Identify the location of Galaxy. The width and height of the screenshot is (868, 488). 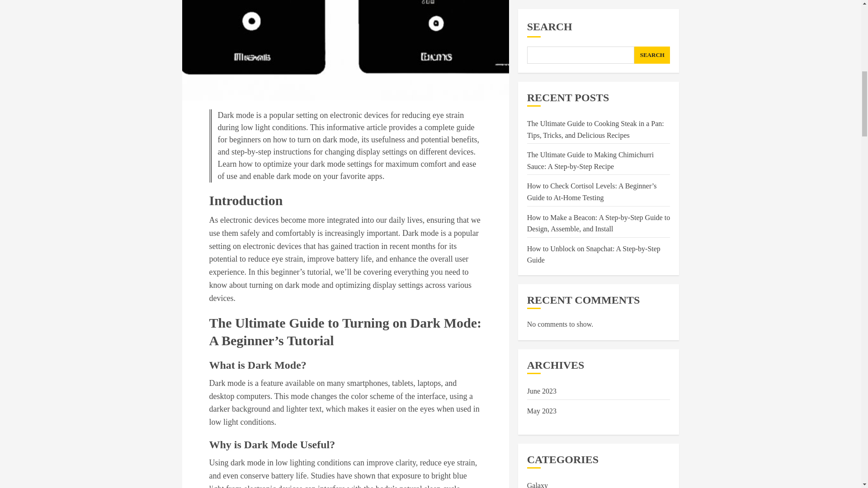
(537, 157).